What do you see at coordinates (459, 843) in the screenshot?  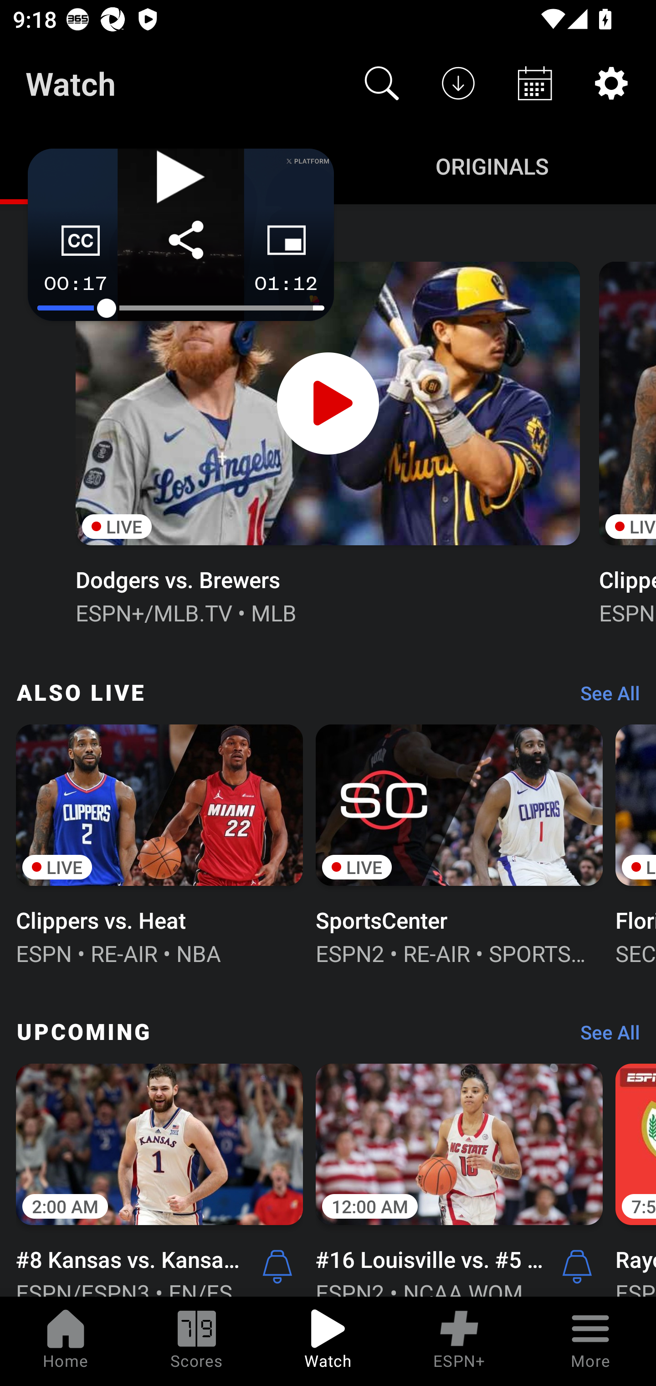 I see `LIVE SportsCenter ESPN2 • RE-AIR • SPORTSCENTER` at bounding box center [459, 843].